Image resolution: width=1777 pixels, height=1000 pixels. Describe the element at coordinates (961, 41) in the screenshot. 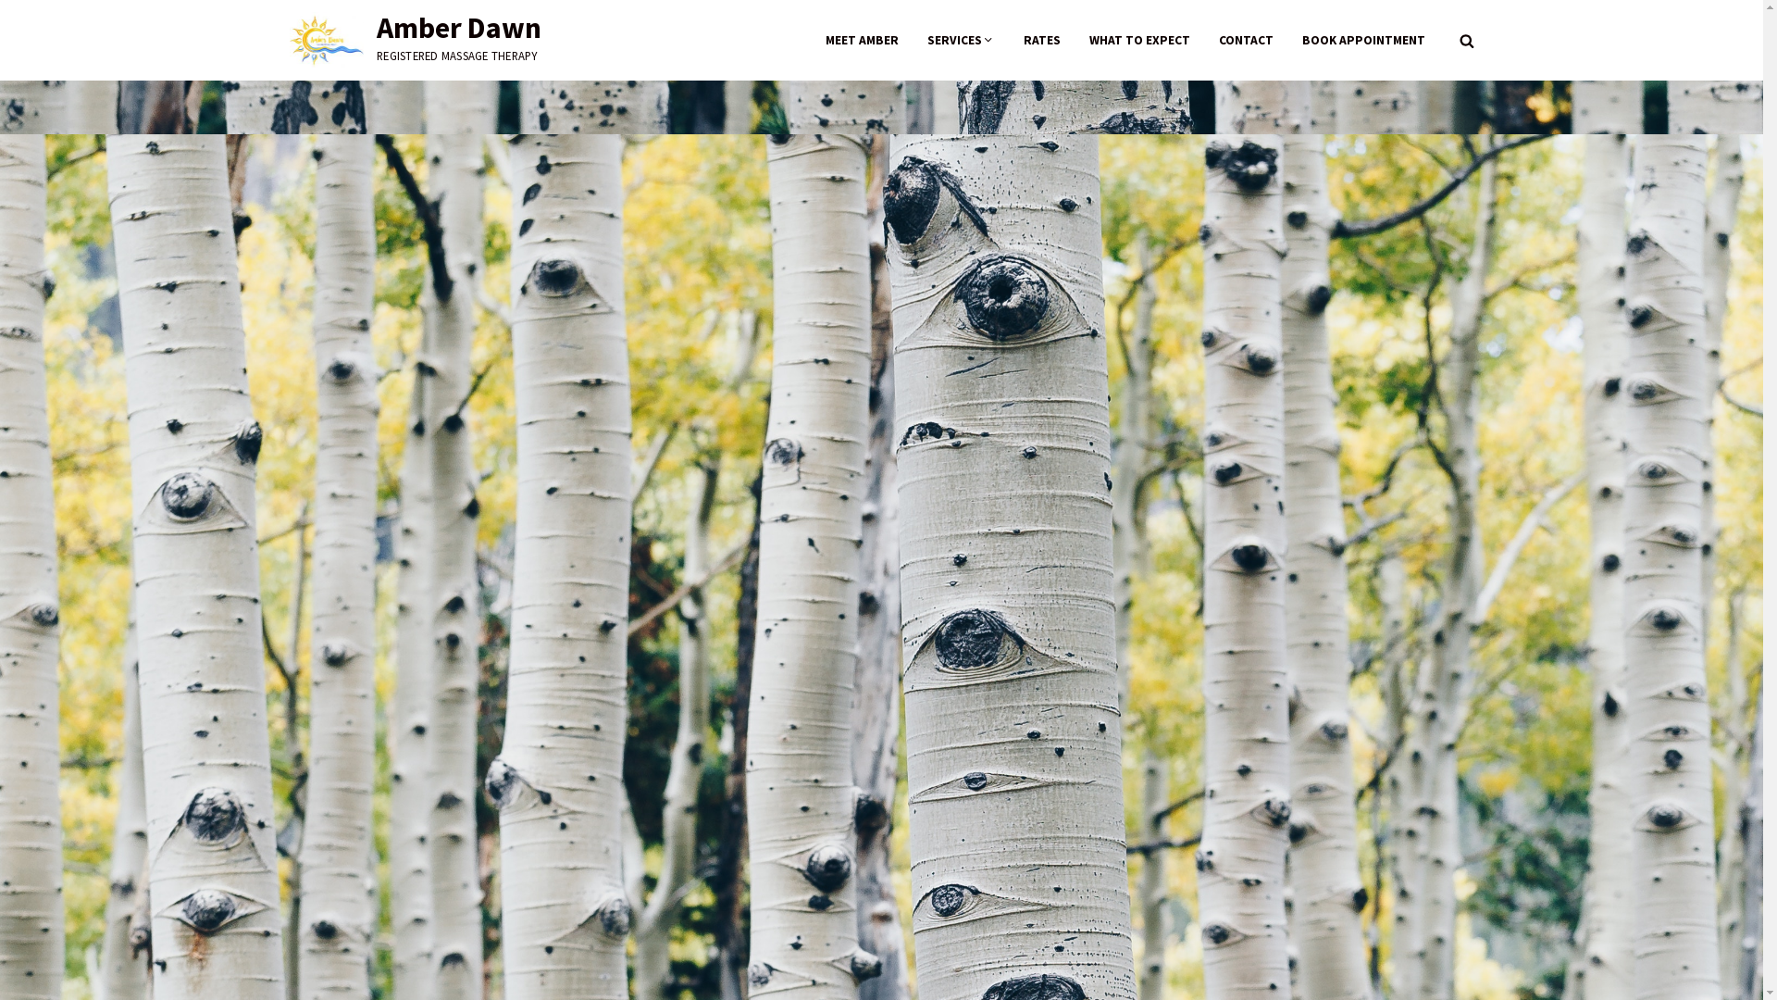

I see `SERVICES` at that location.